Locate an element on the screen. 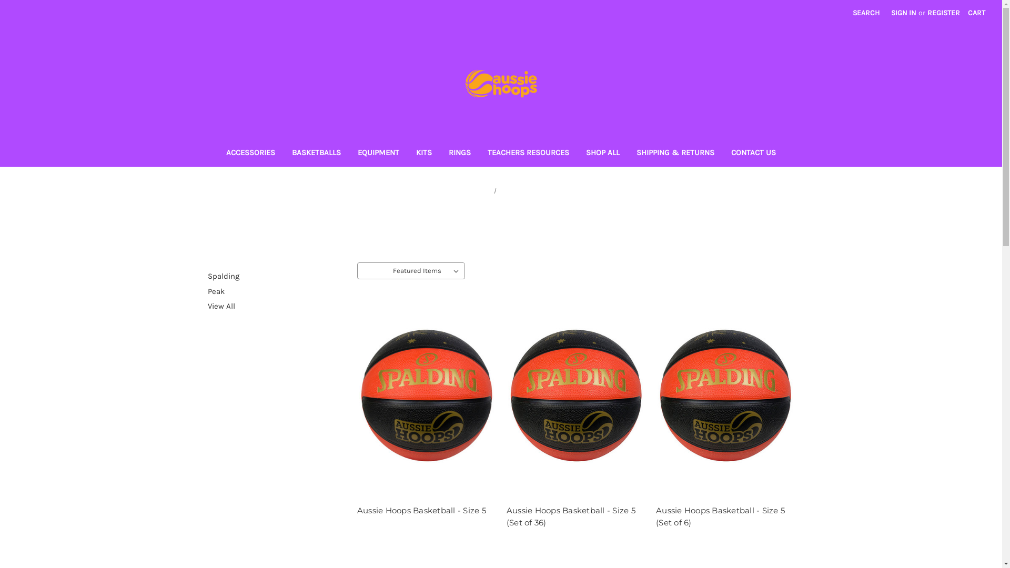 Image resolution: width=1010 pixels, height=568 pixels. Aussie Hoops Basketball - Size 5 (Set of 36) is located at coordinates (575, 516).